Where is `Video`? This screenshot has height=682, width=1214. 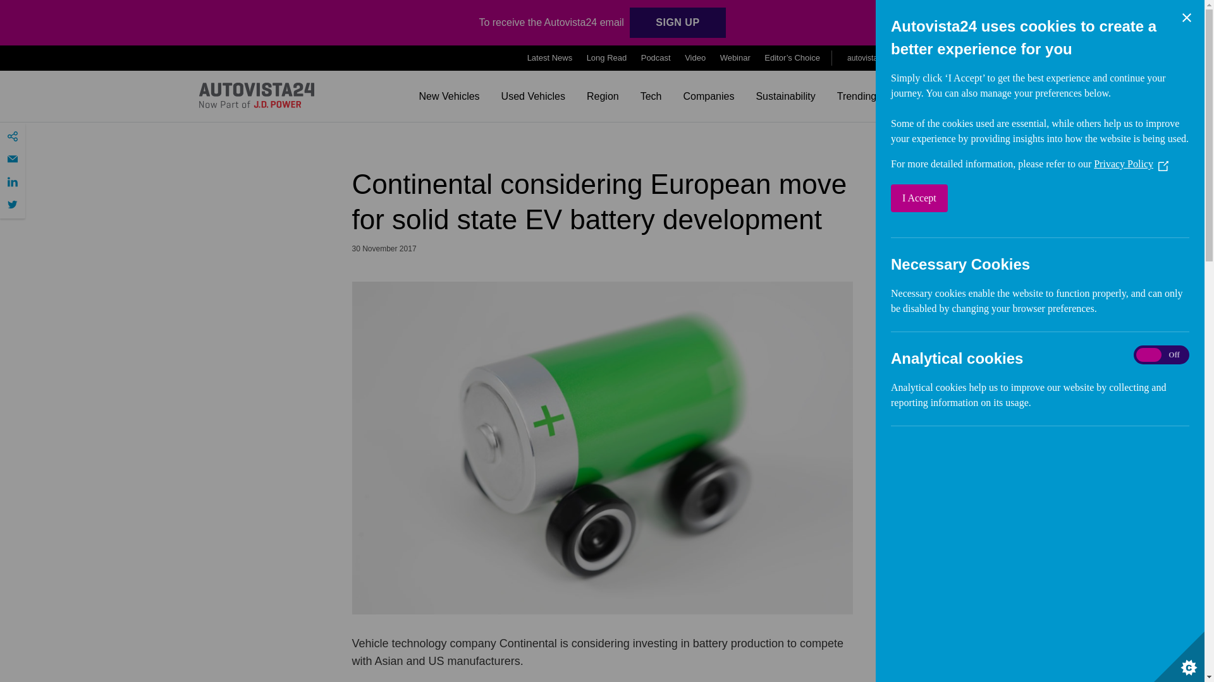
Video is located at coordinates (694, 58).